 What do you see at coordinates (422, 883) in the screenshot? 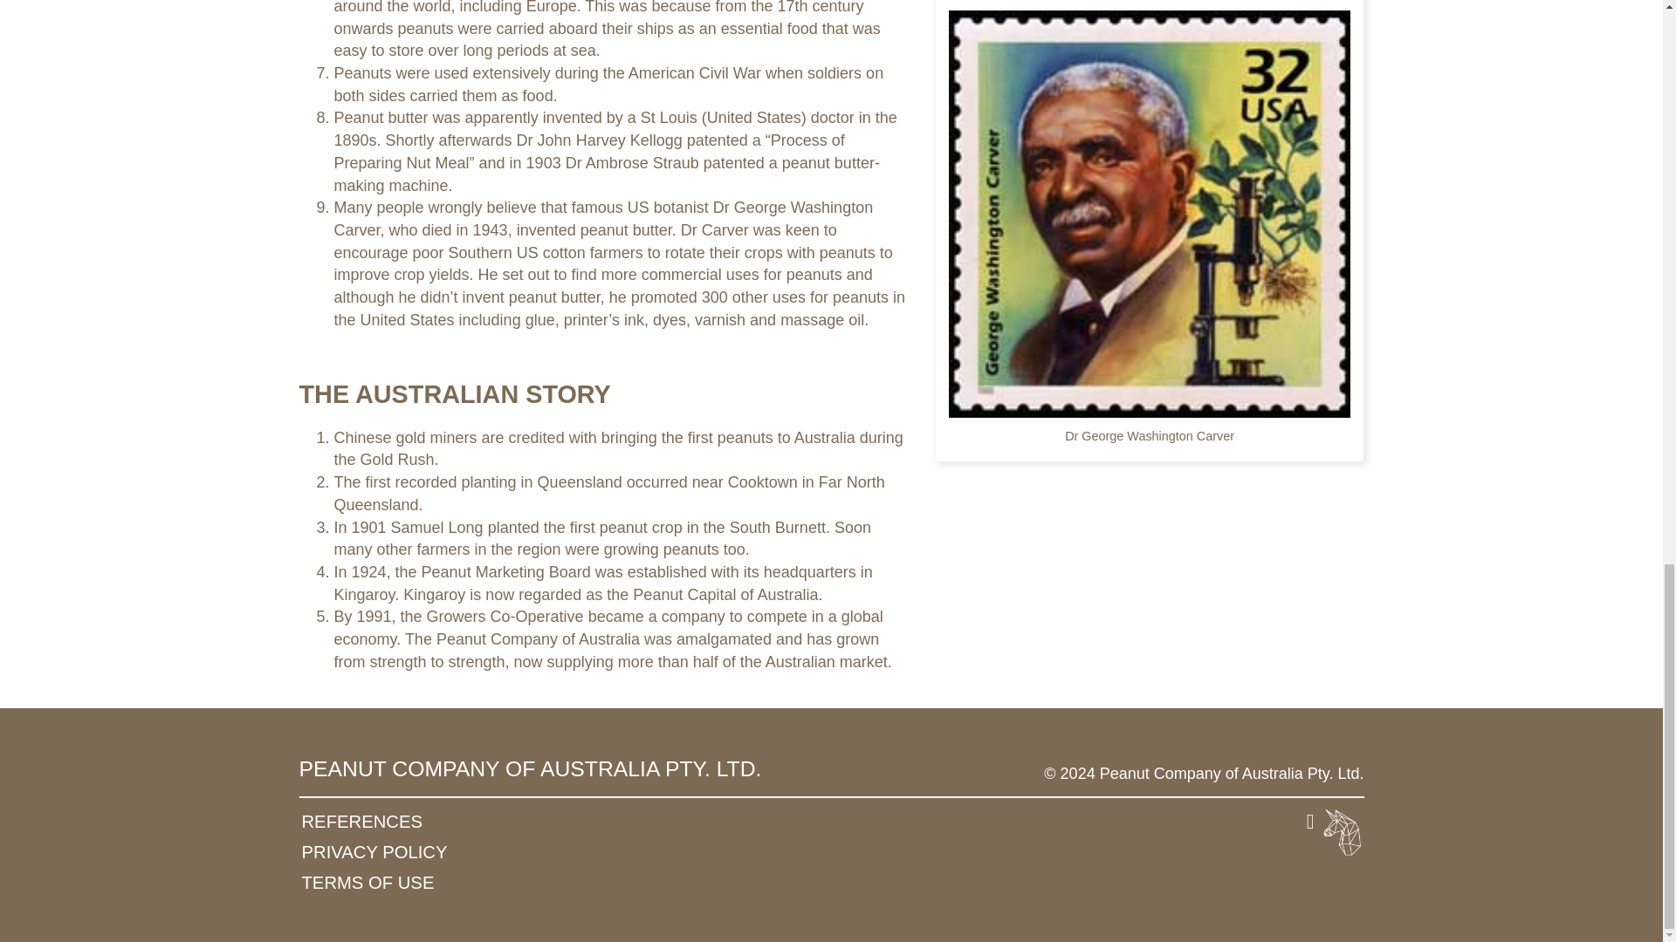
I see `TERMS OF USE` at bounding box center [422, 883].